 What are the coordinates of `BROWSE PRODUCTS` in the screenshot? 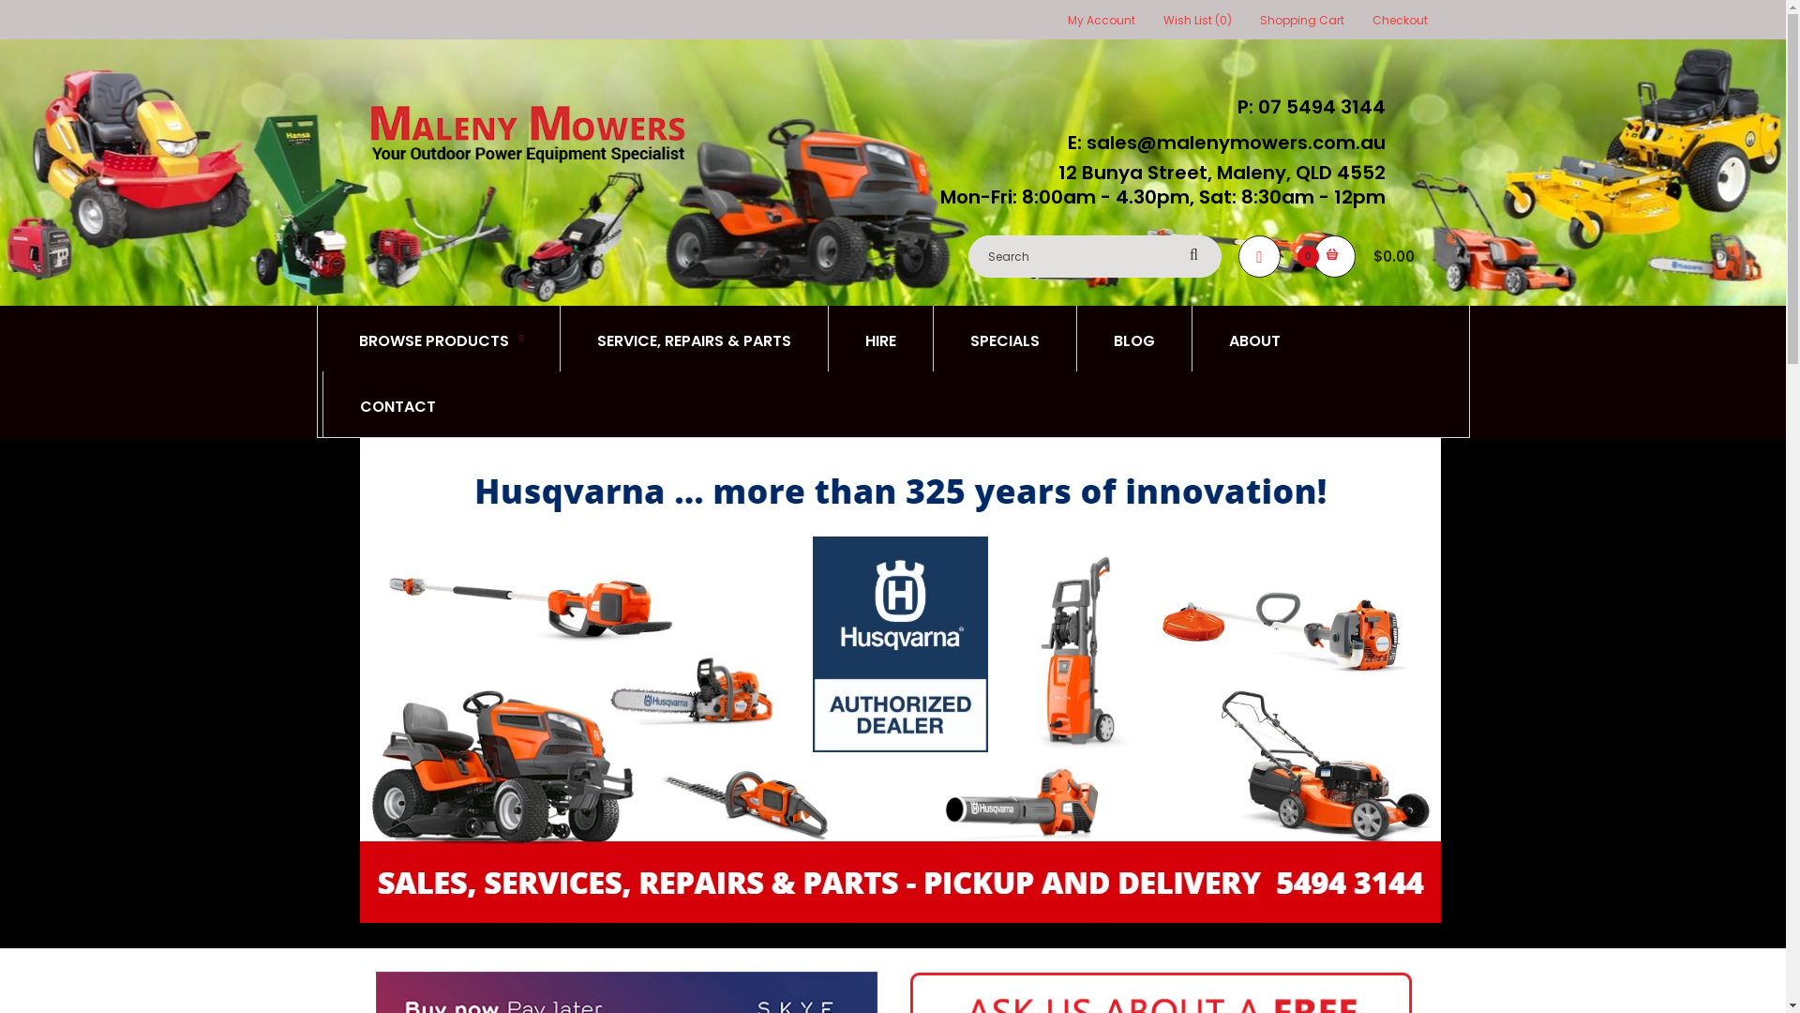 It's located at (441, 339).